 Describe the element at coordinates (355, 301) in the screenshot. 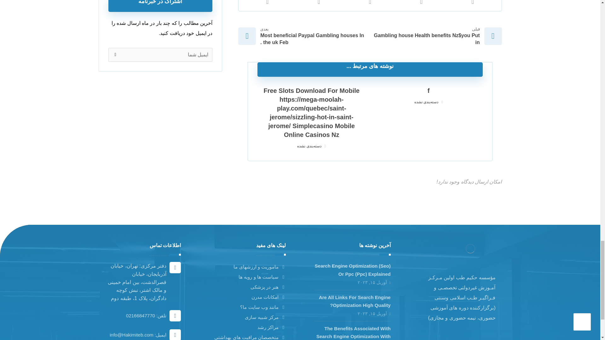

I see `Are All Links For Search Engine Optimization High Quality?` at that location.